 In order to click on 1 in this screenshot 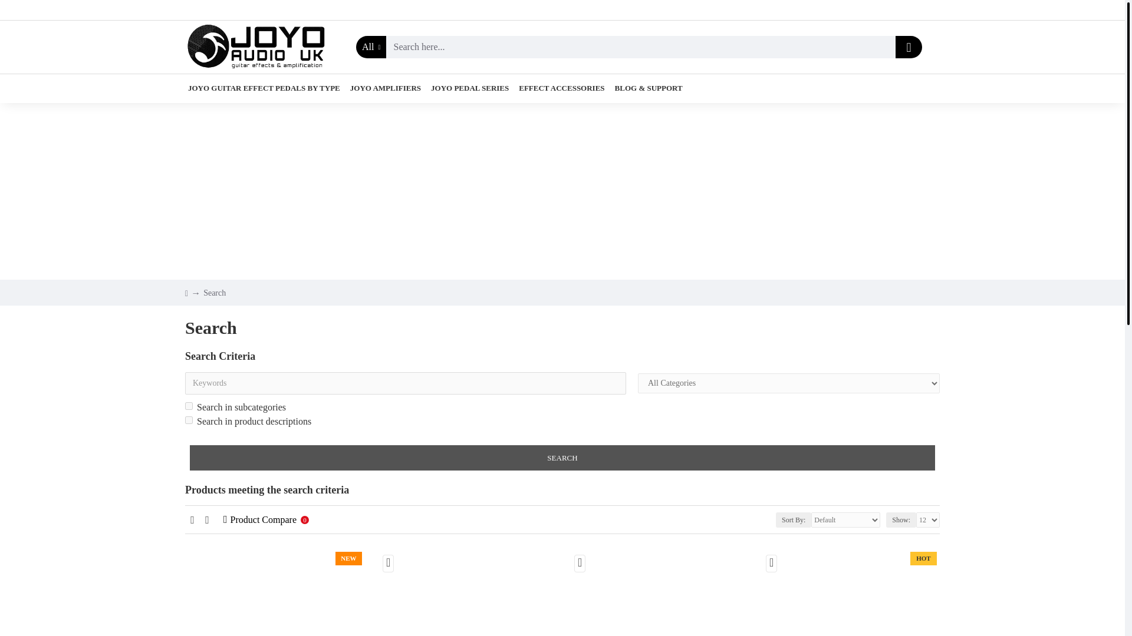, I will do `click(189, 405)`.